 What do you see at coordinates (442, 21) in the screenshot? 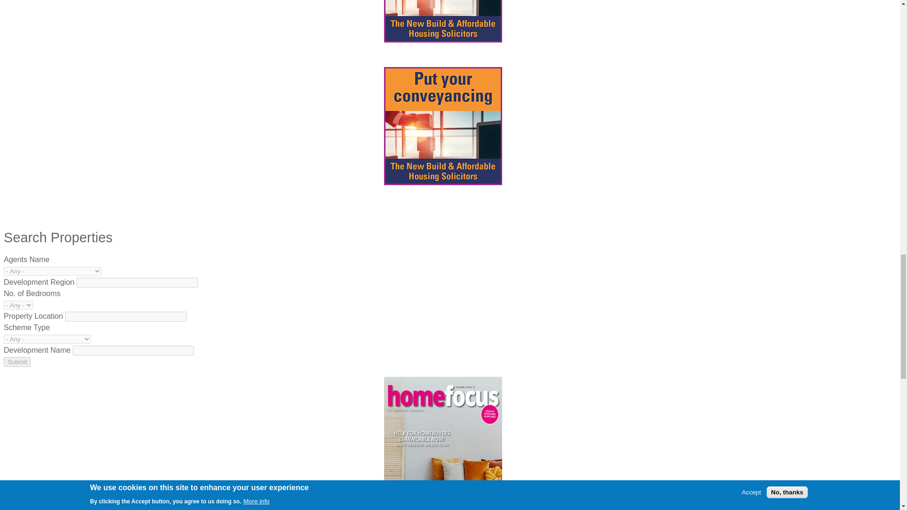
I see `Direction Law` at bounding box center [442, 21].